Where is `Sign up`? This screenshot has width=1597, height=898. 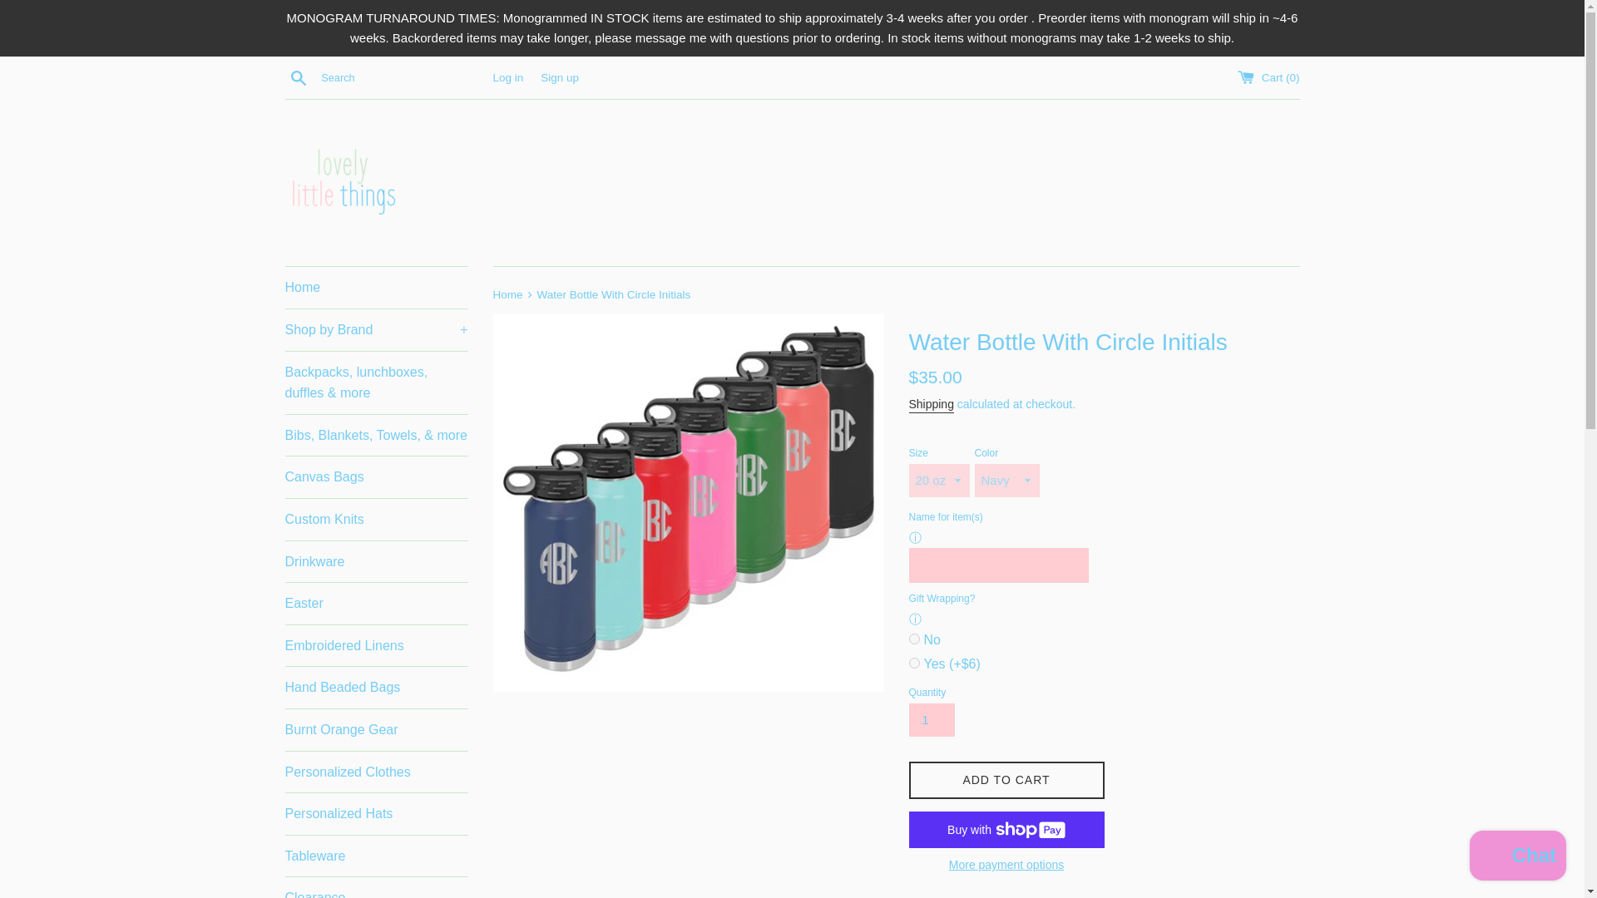
Sign up is located at coordinates (559, 78).